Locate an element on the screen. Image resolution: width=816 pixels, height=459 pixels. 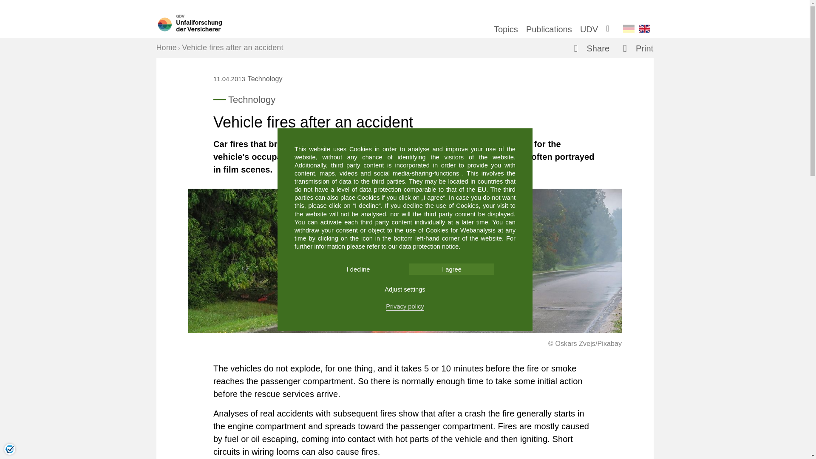
UDV is located at coordinates (589, 29).